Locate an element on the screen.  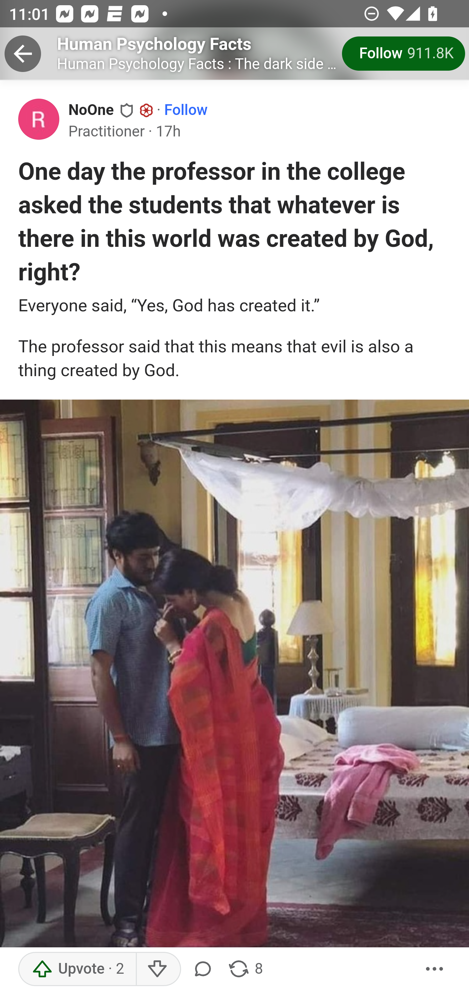
8 shares is located at coordinates (245, 969).